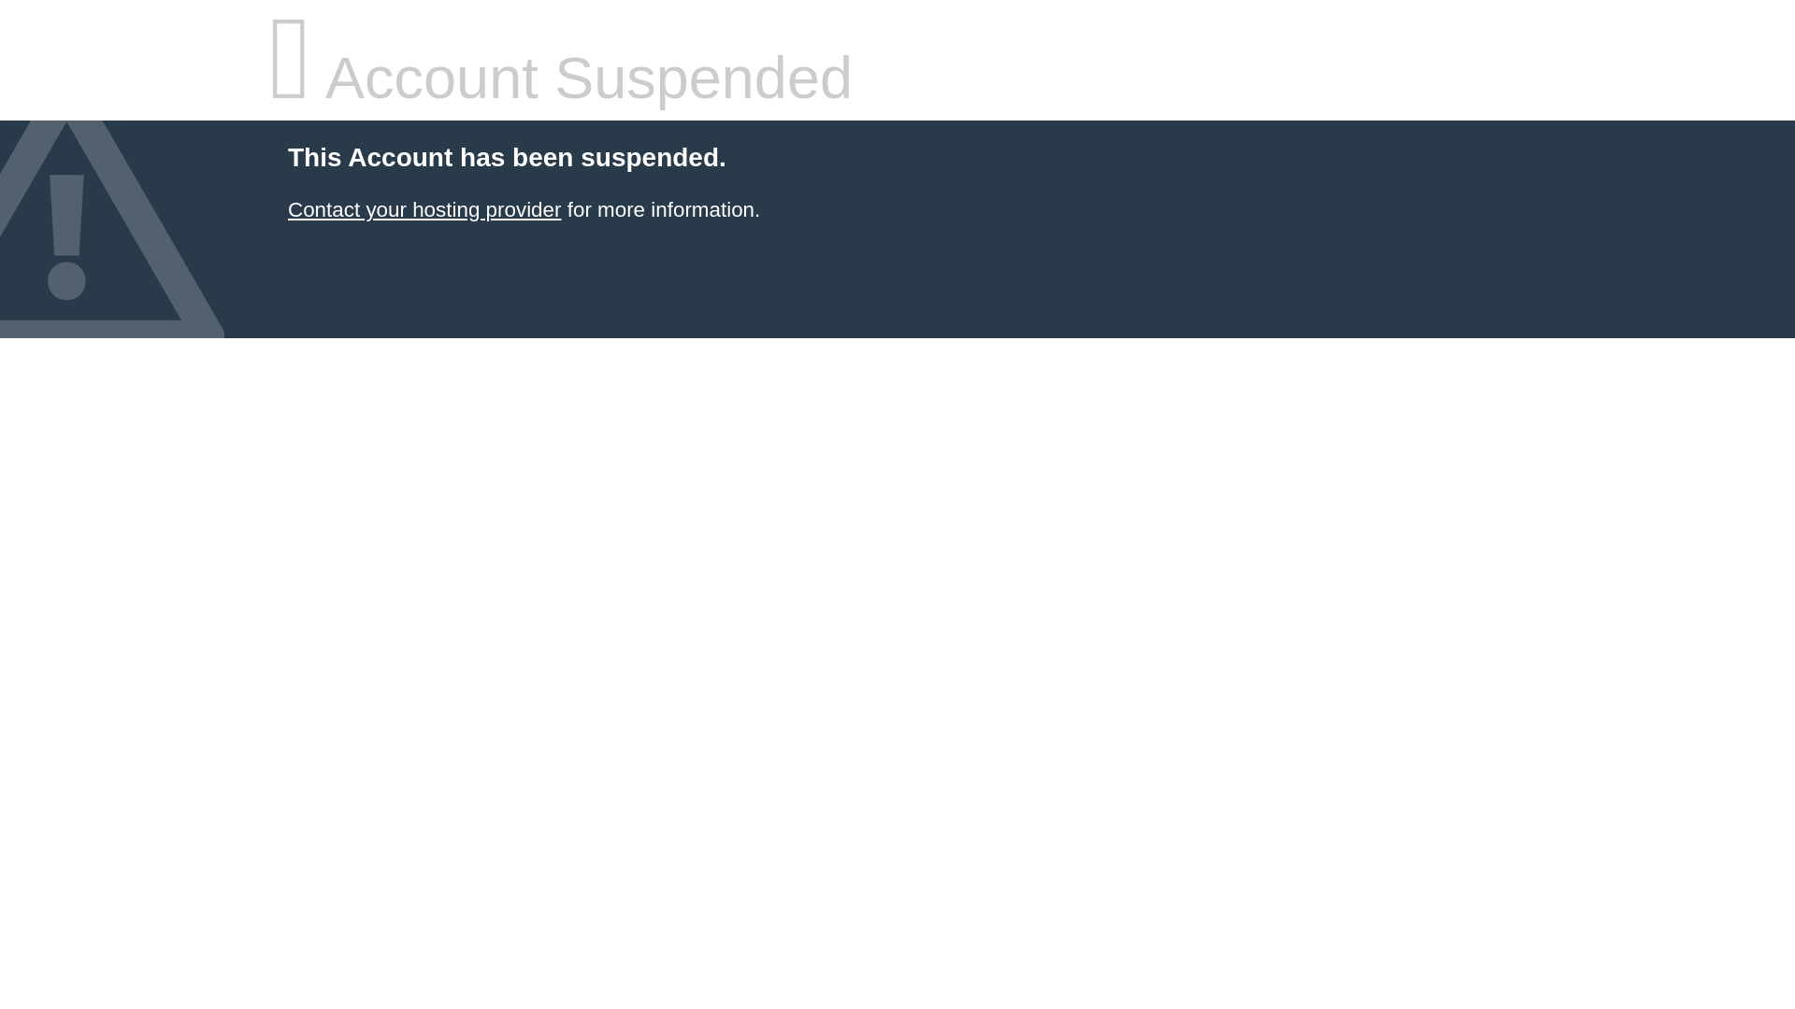 The image size is (1795, 1009). Describe the element at coordinates (424, 209) in the screenshot. I see `Contact your hosting provider` at that location.